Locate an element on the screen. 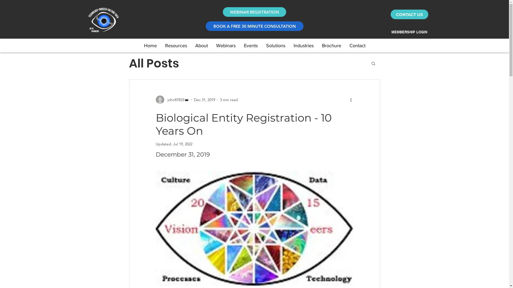 This screenshot has height=288, width=513. Events is located at coordinates (251, 46).